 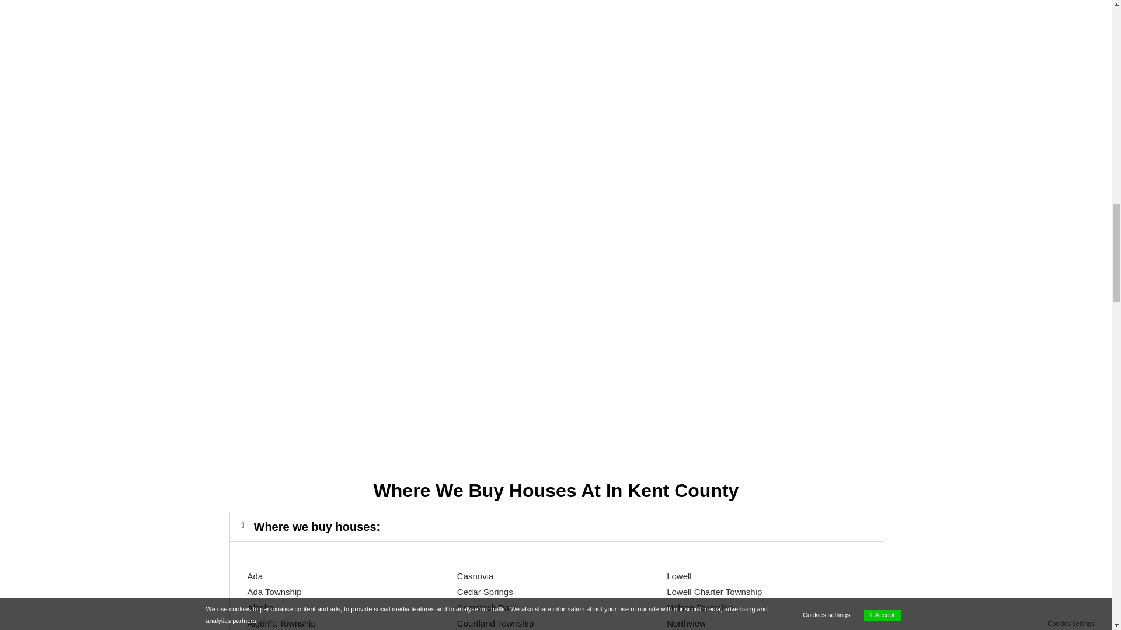 What do you see at coordinates (256, 575) in the screenshot?
I see `Ada` at bounding box center [256, 575].